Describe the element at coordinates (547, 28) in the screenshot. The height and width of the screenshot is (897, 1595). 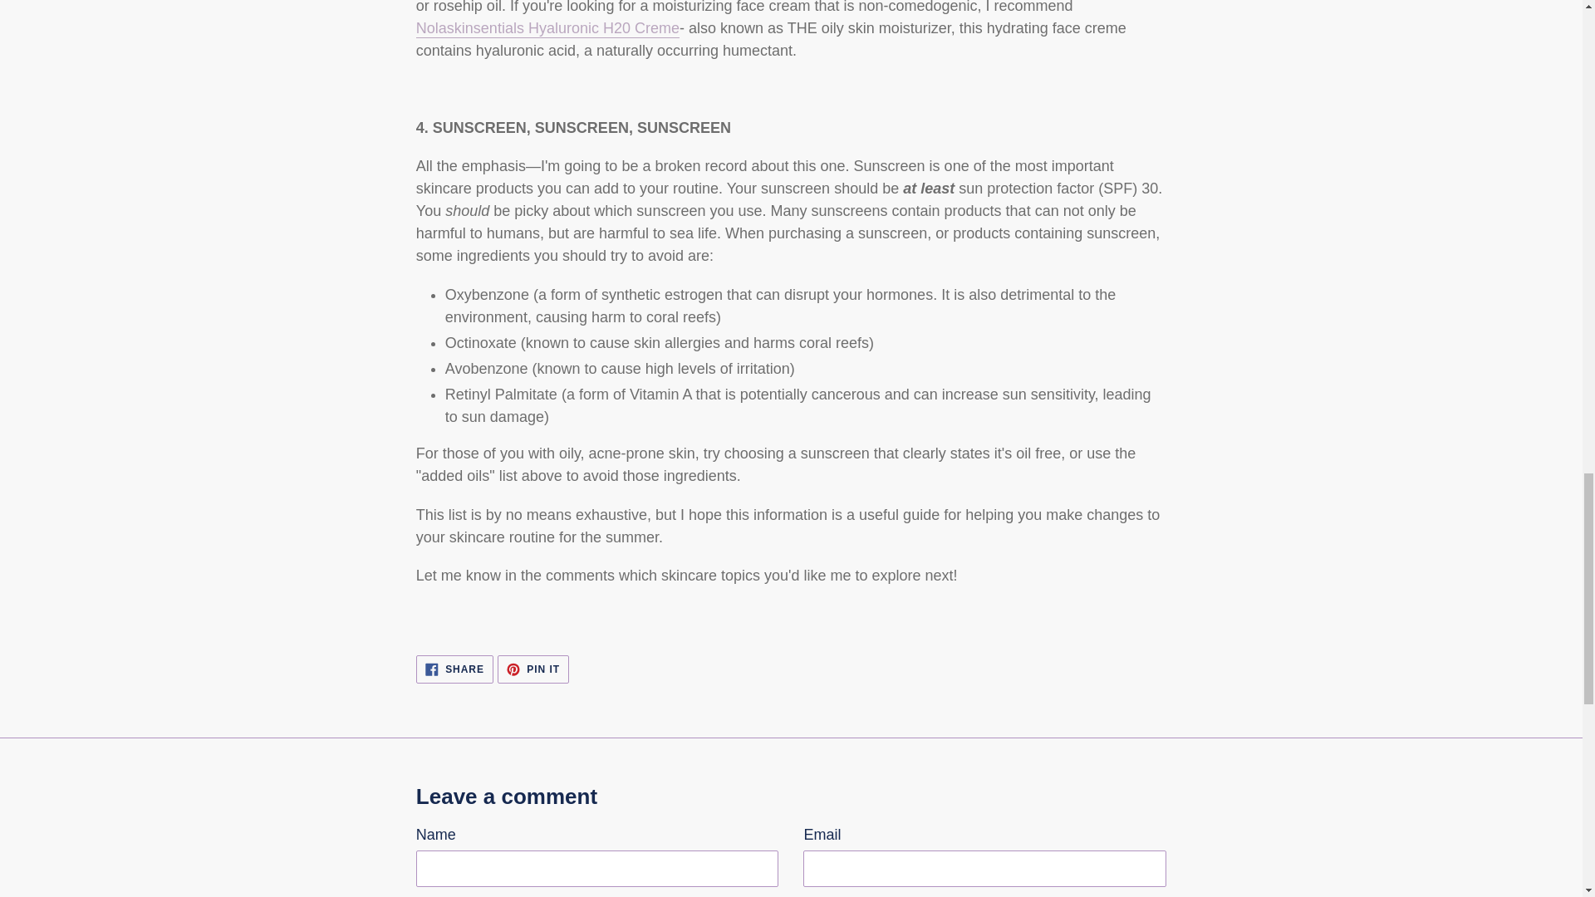
I see `Nolaskinsentials Hyaluronic H20 Creme` at that location.